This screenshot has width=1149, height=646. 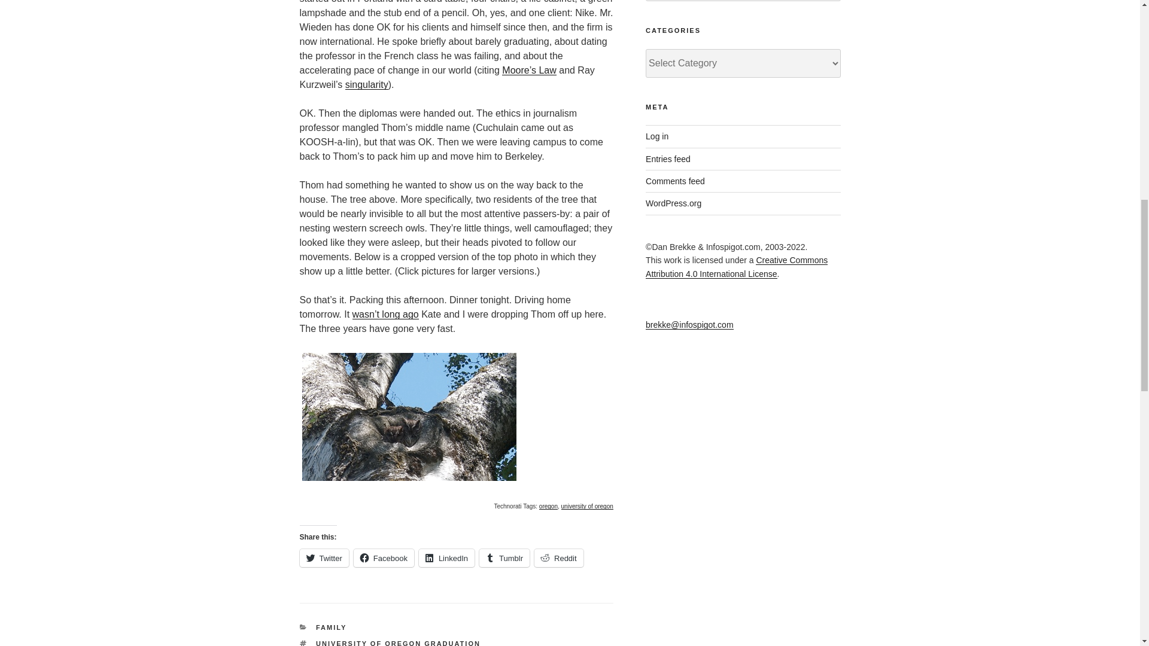 What do you see at coordinates (332, 627) in the screenshot?
I see `FAMILY` at bounding box center [332, 627].